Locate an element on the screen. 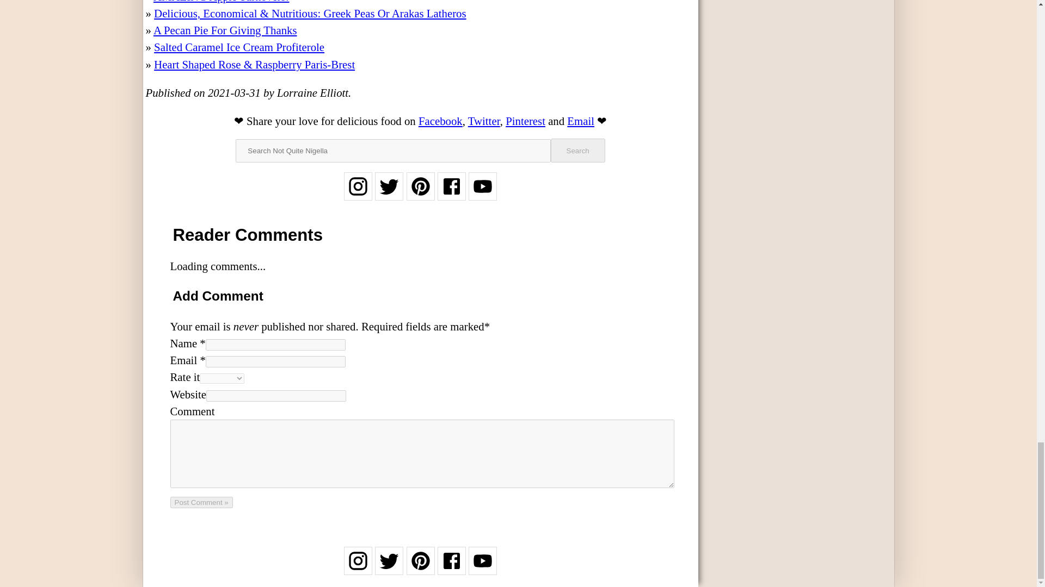 This screenshot has width=1045, height=587. Email is located at coordinates (581, 120).